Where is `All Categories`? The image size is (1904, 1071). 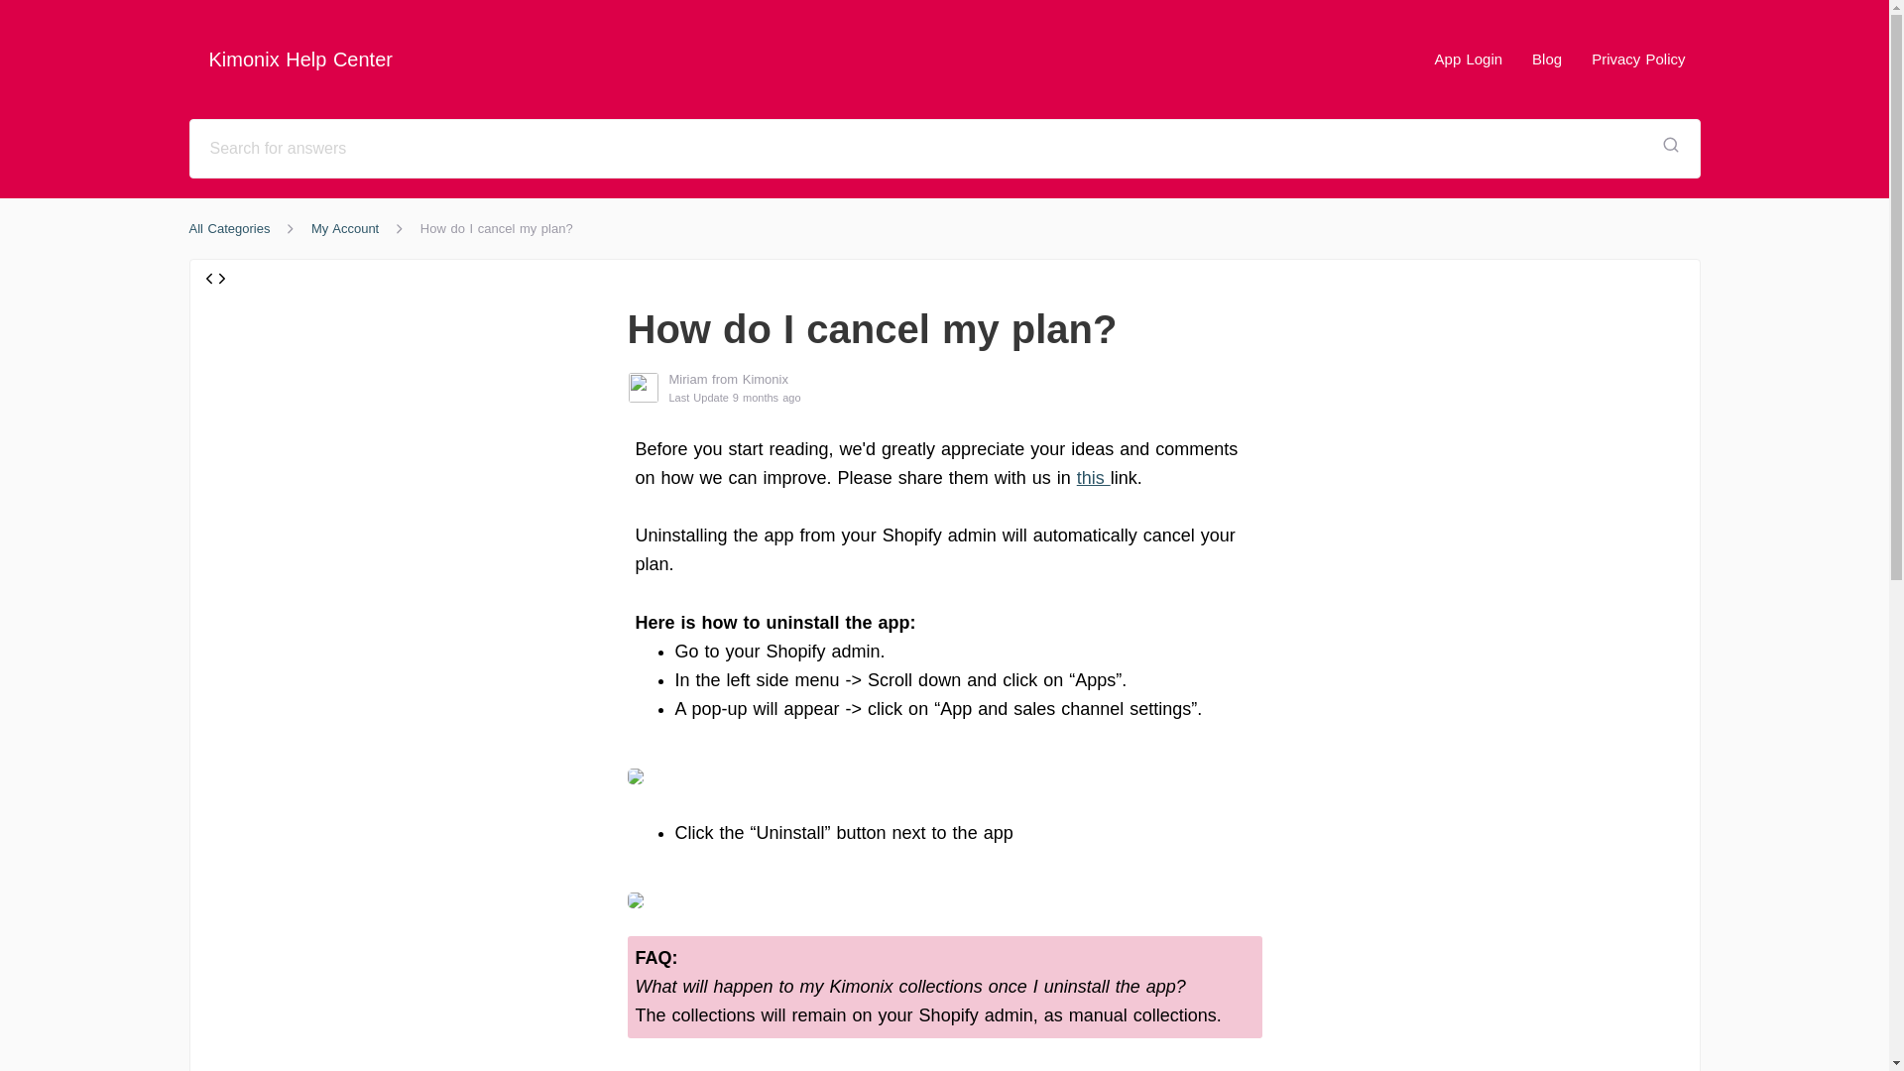
All Categories is located at coordinates (229, 228).